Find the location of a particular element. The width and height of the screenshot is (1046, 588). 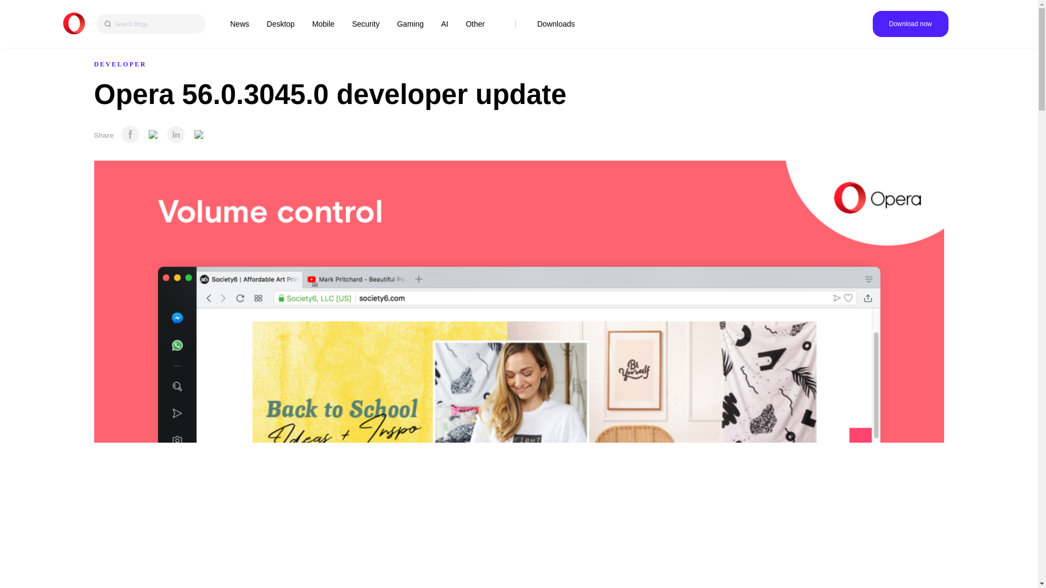

Download now is located at coordinates (910, 24).